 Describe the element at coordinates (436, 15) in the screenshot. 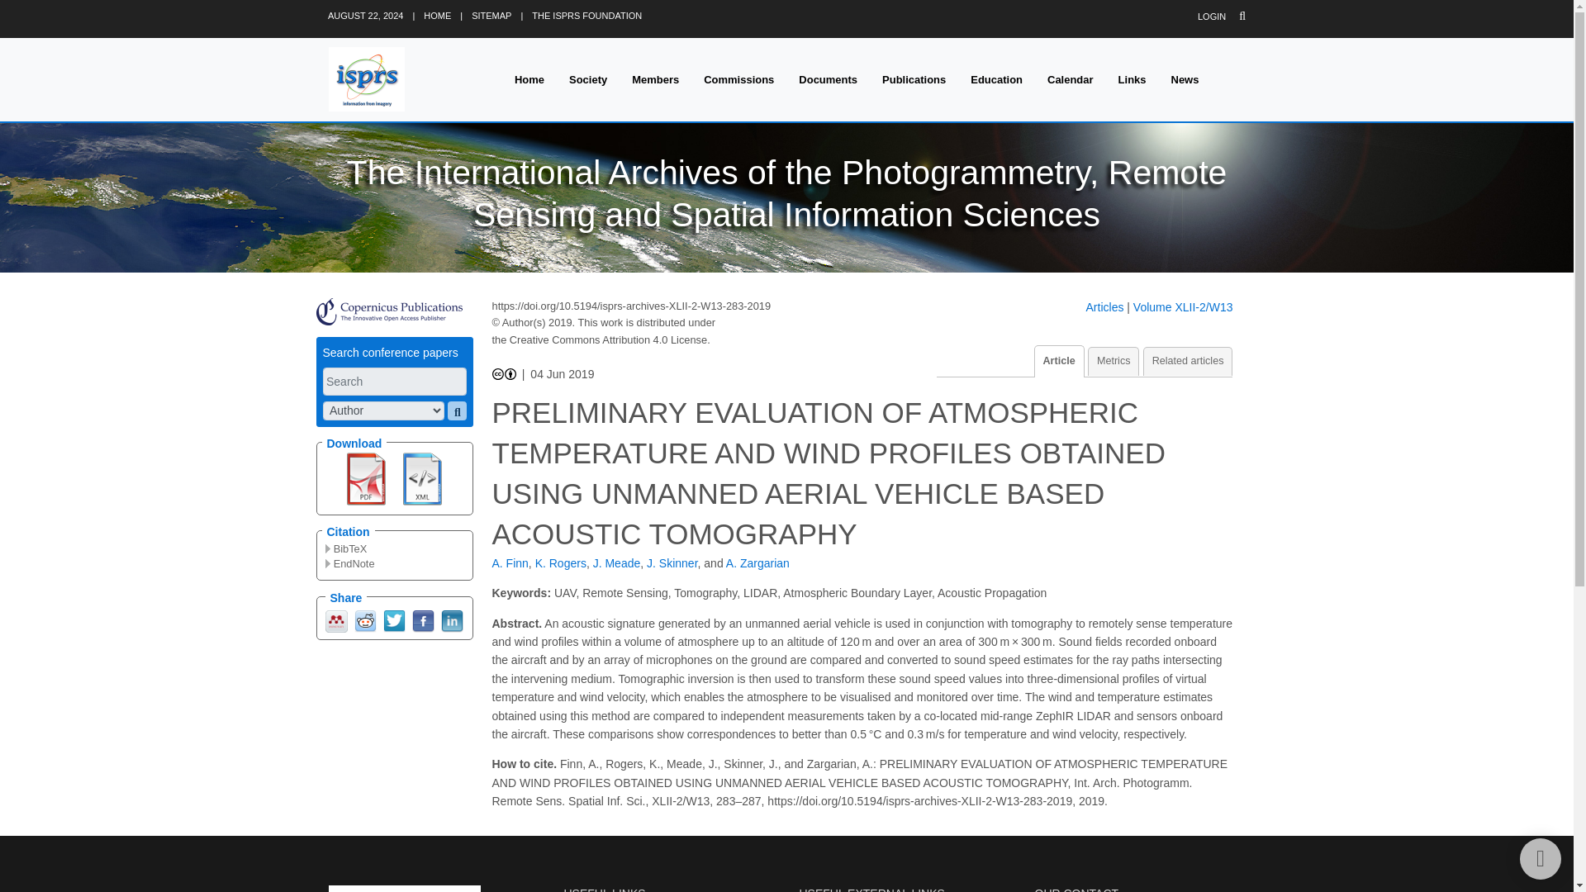

I see `HOME` at that location.